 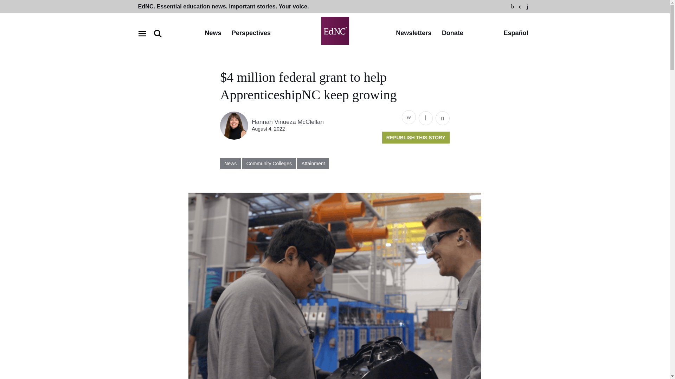 I want to click on Hannah Vinueza McClellan, so click(x=288, y=122).